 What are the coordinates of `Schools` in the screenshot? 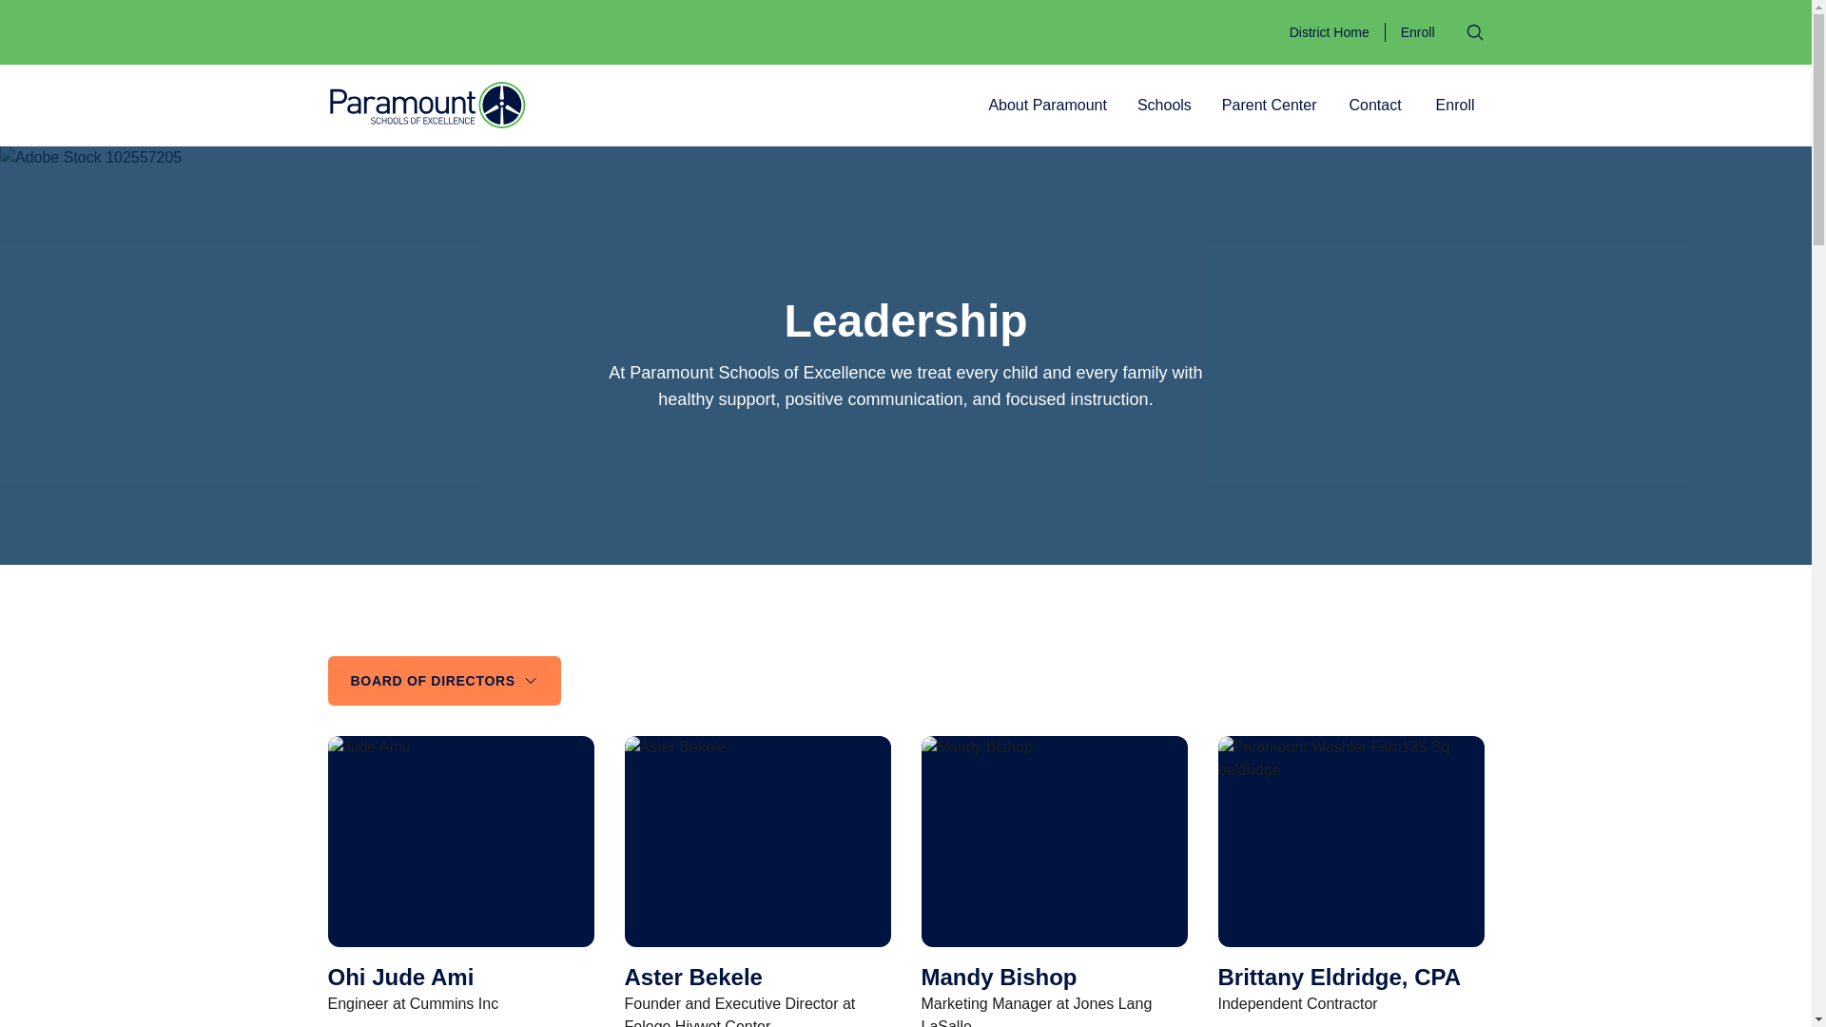 It's located at (1164, 105).